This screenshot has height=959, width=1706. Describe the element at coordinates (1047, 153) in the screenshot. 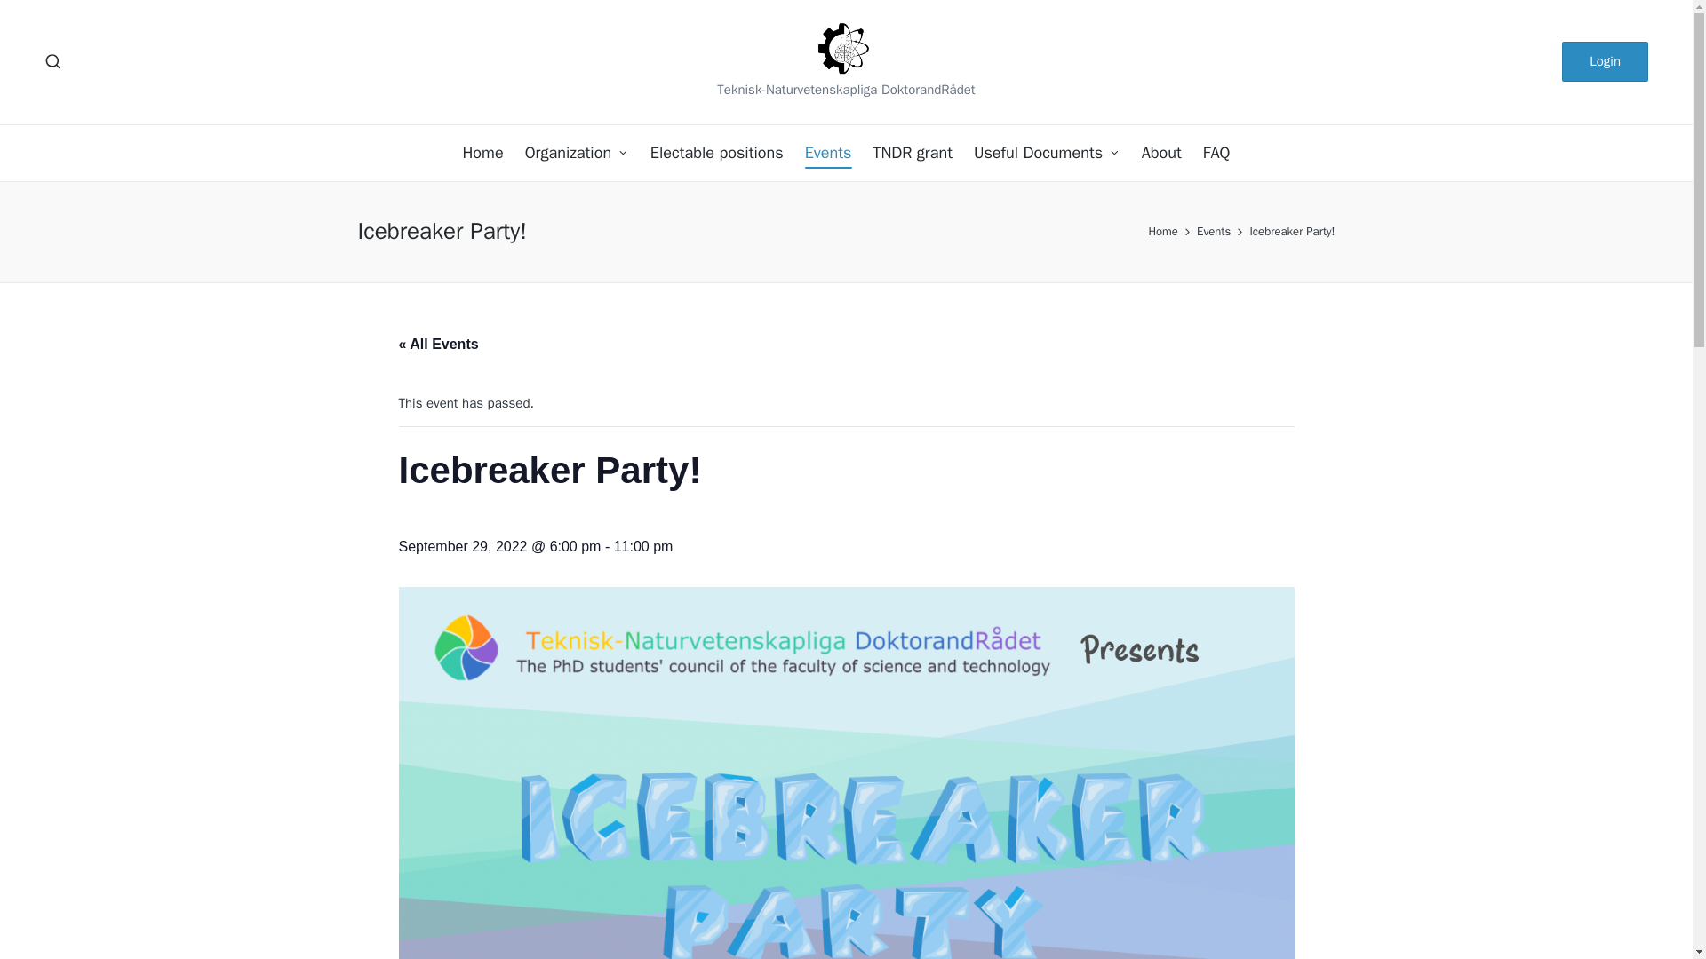

I see `Useful Documents` at that location.